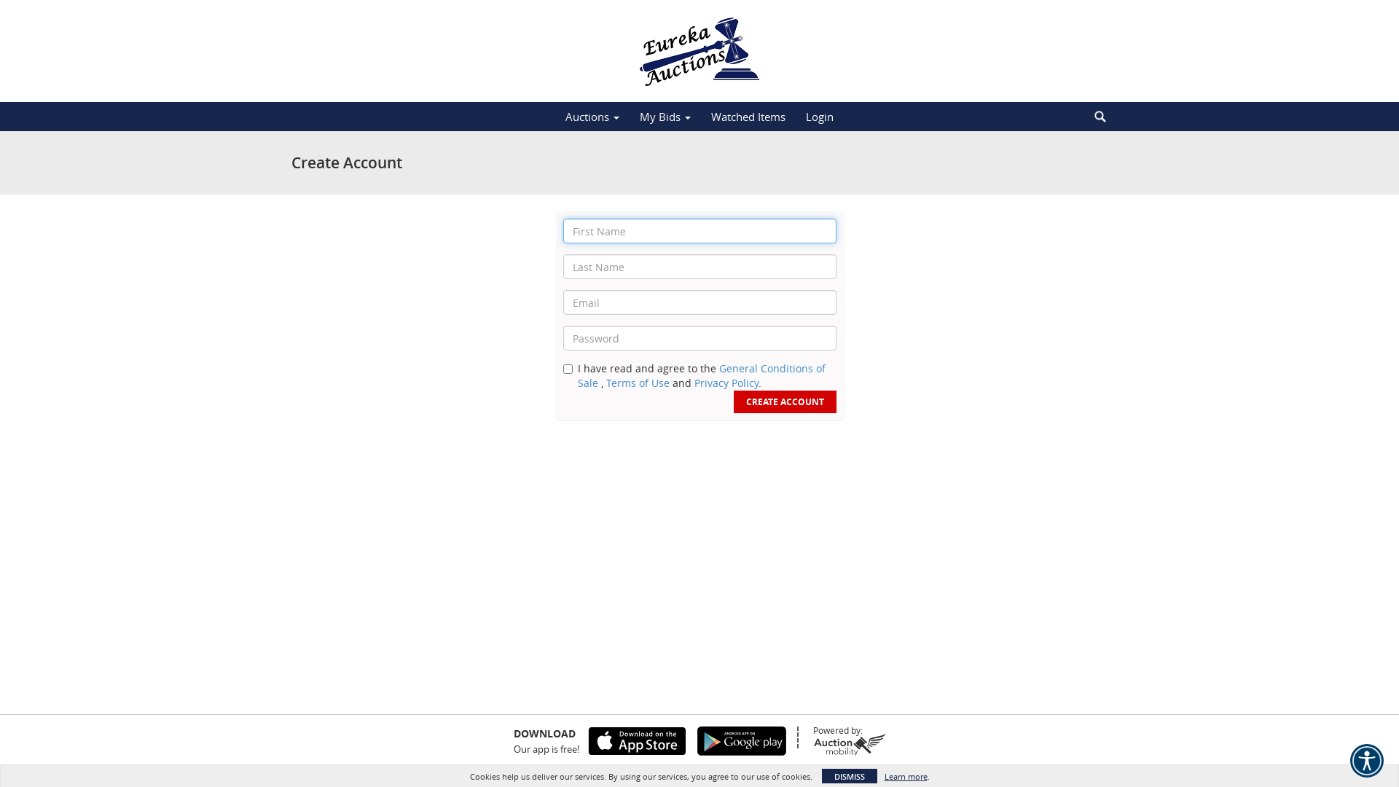 Image resolution: width=1399 pixels, height=787 pixels. I want to click on Terms of Use, so click(638, 383).